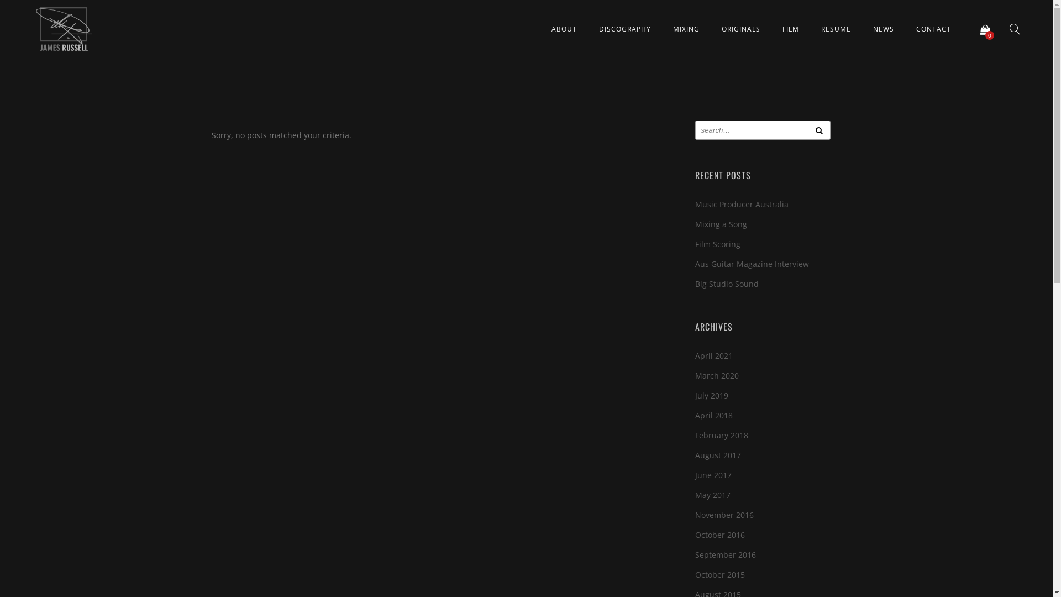 The image size is (1061, 597). Describe the element at coordinates (724, 515) in the screenshot. I see `November 2016` at that location.